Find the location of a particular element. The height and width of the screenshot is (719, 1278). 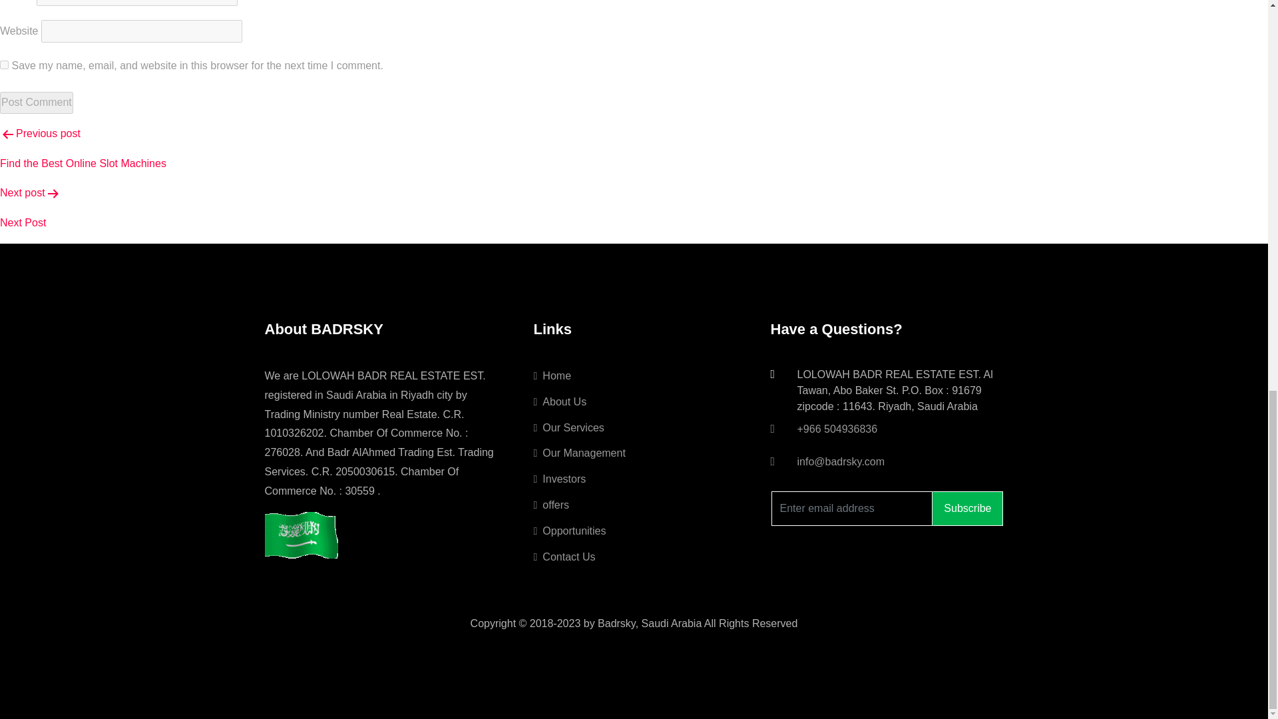

offers is located at coordinates (552, 505).